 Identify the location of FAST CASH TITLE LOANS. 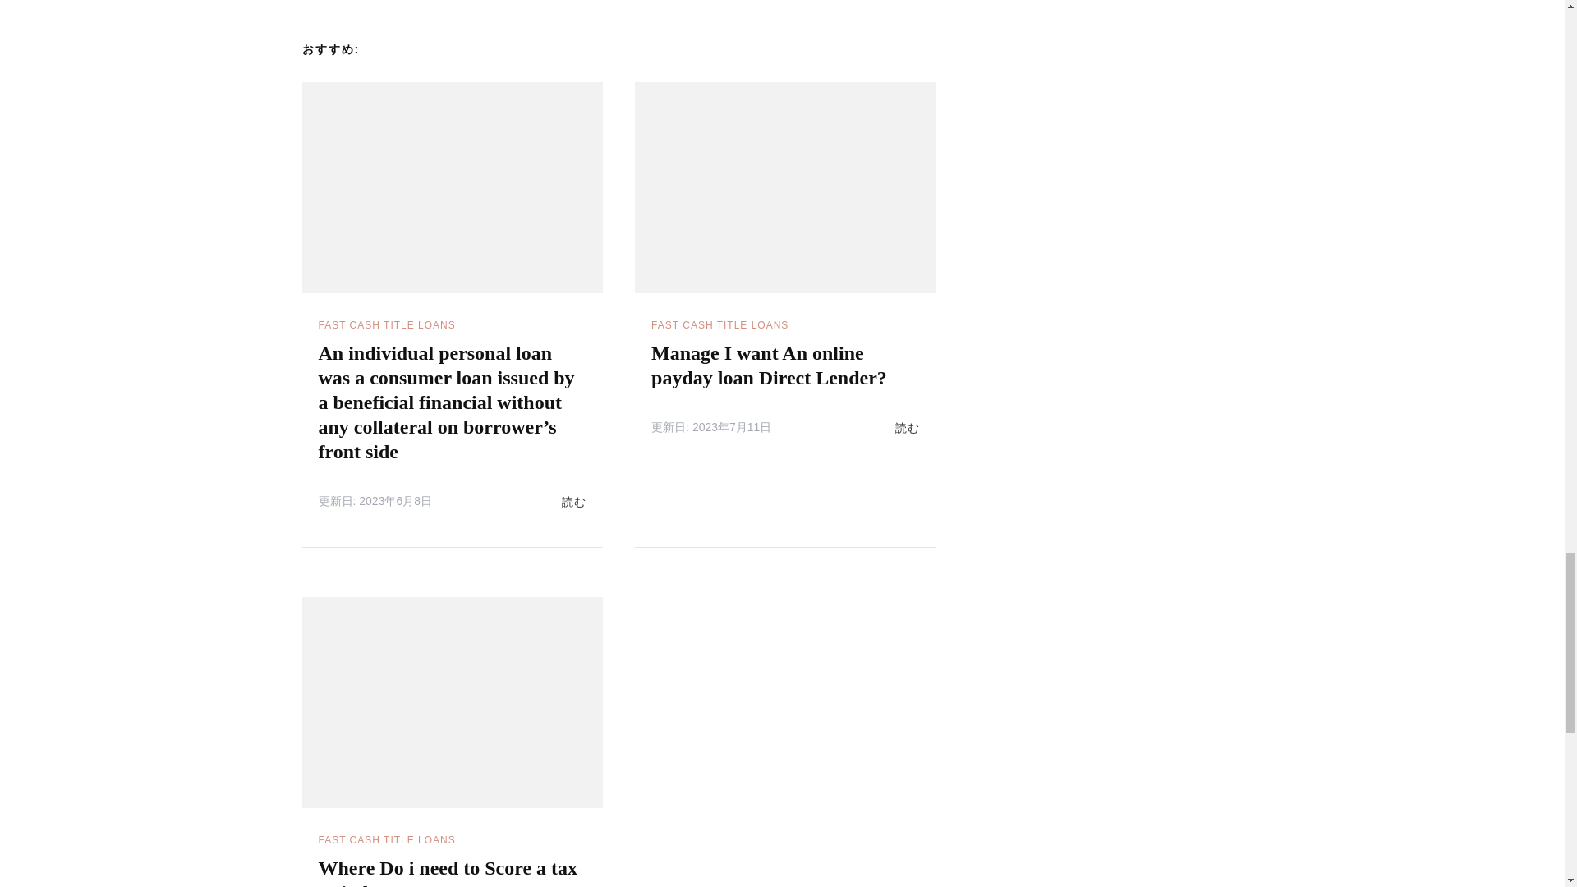
(386, 325).